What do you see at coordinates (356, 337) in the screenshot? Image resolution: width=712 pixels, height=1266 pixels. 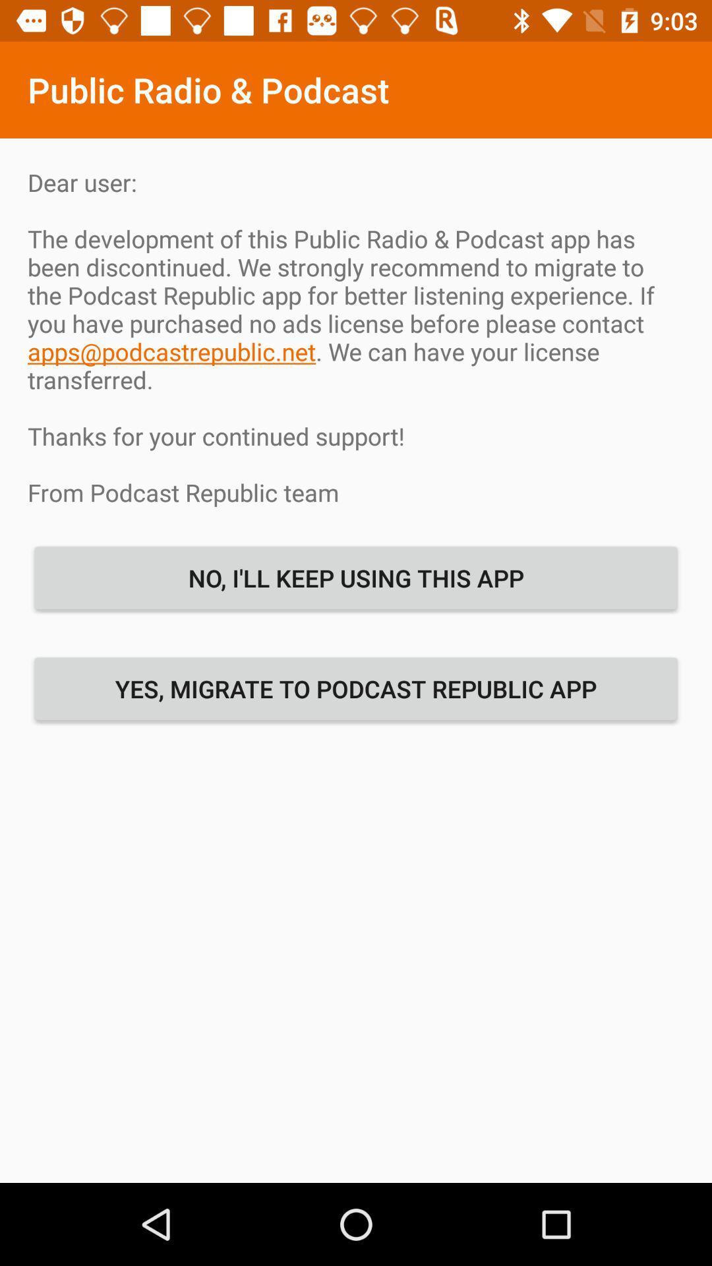 I see `scroll until the dear user the icon` at bounding box center [356, 337].